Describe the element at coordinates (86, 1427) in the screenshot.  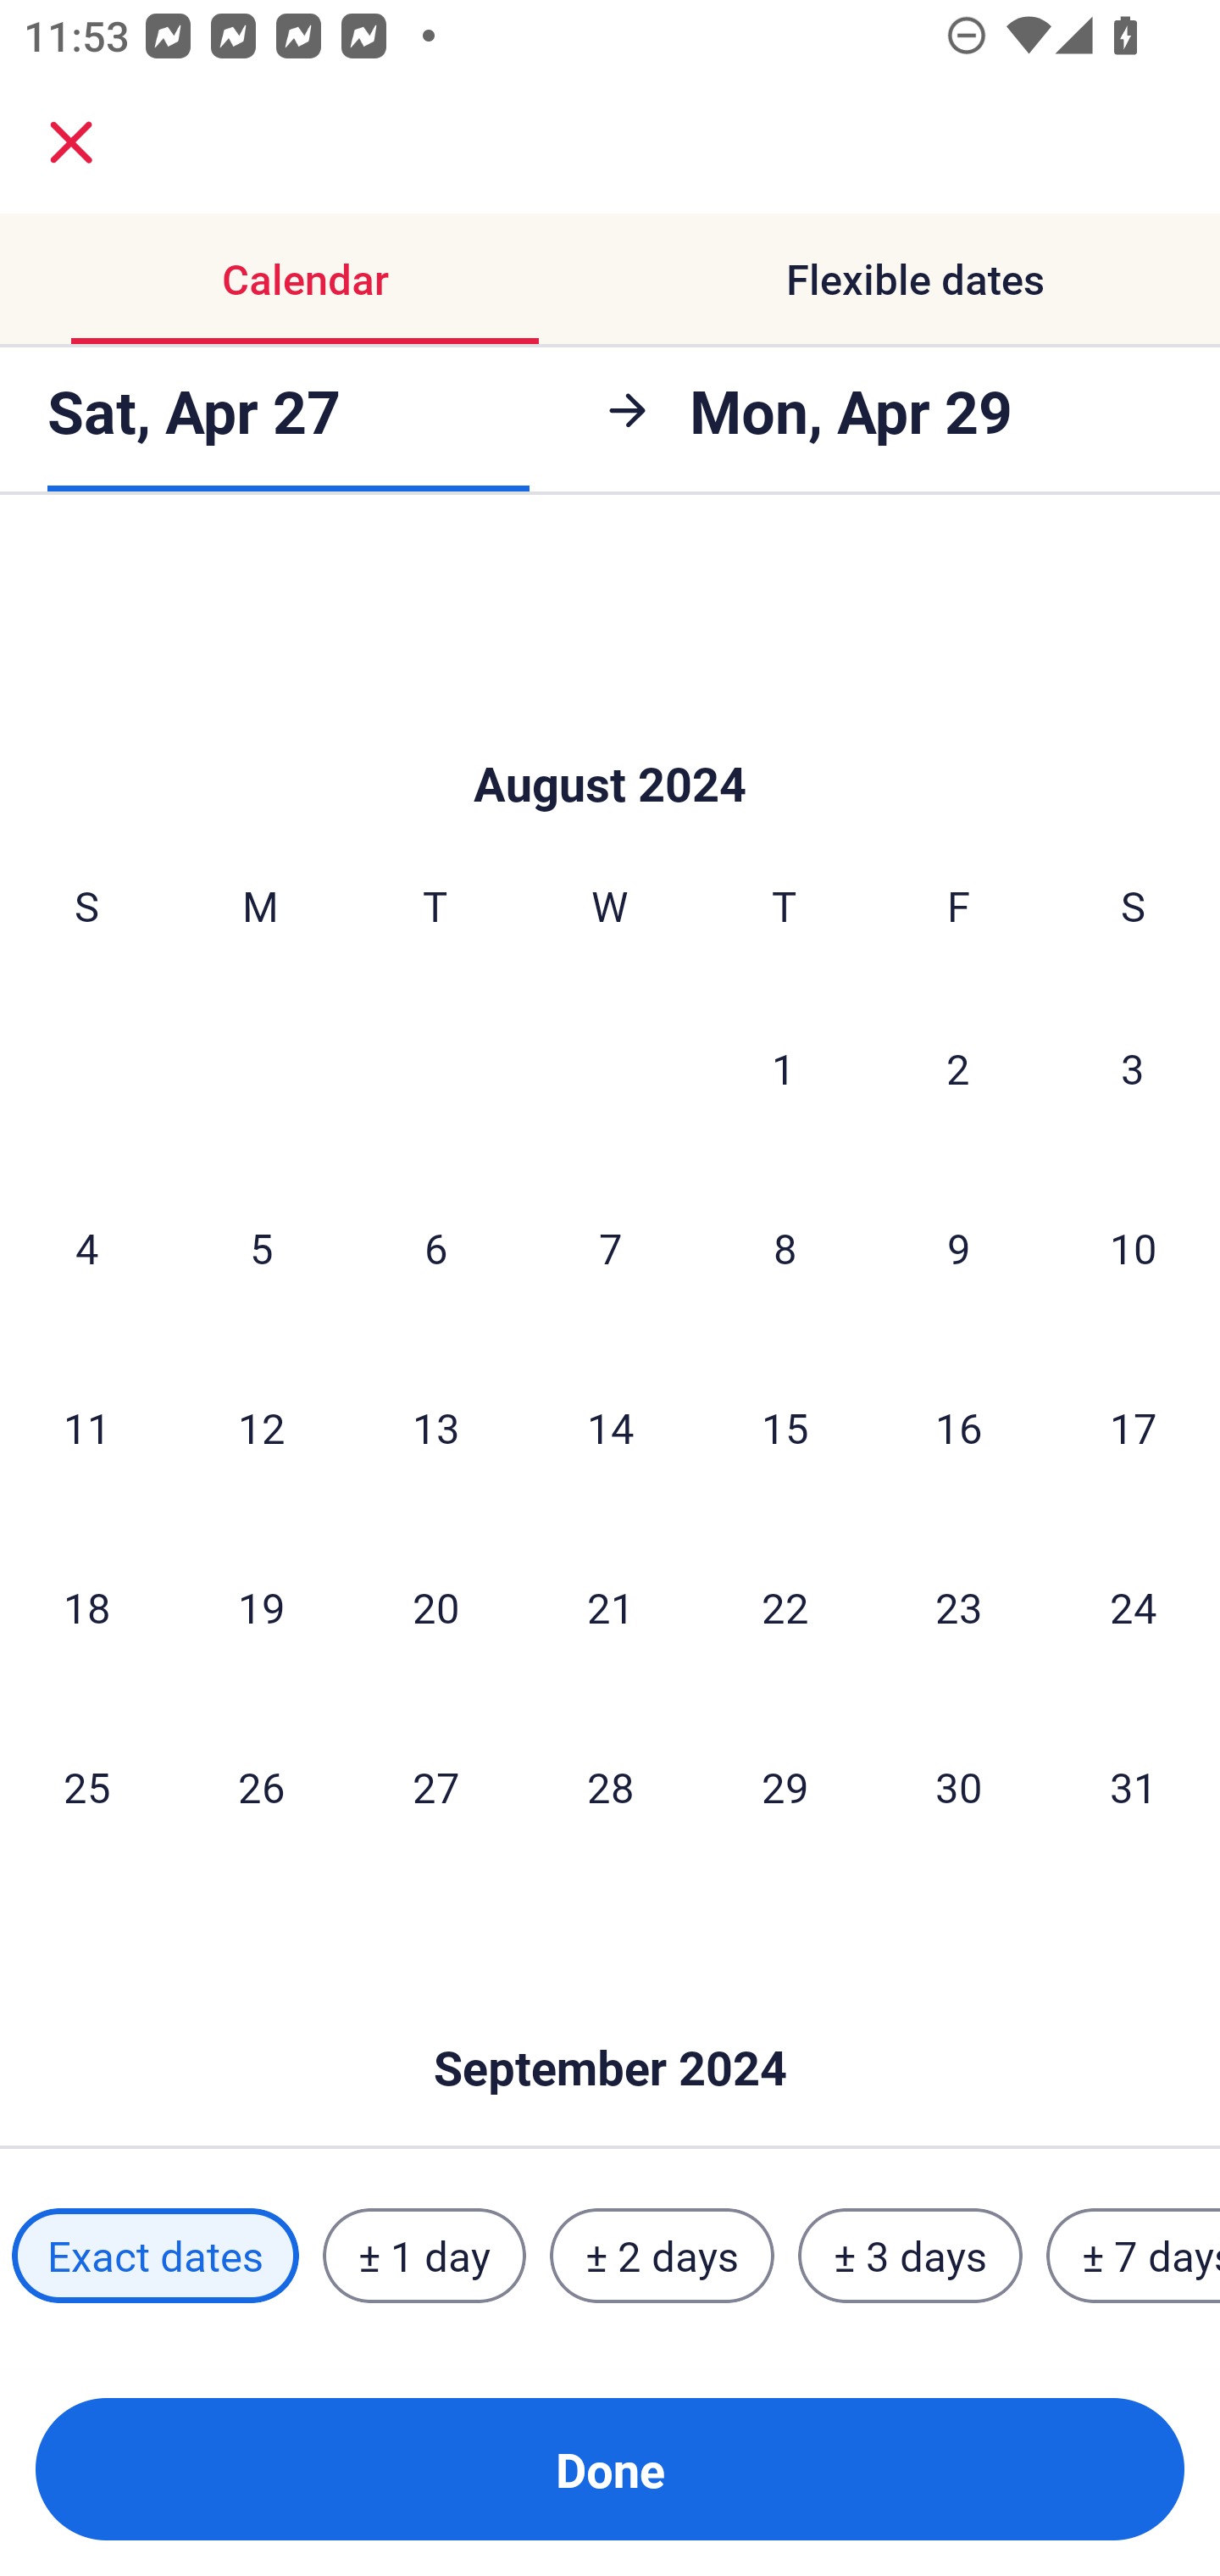
I see `11 Sunday, August 11, 2024` at that location.